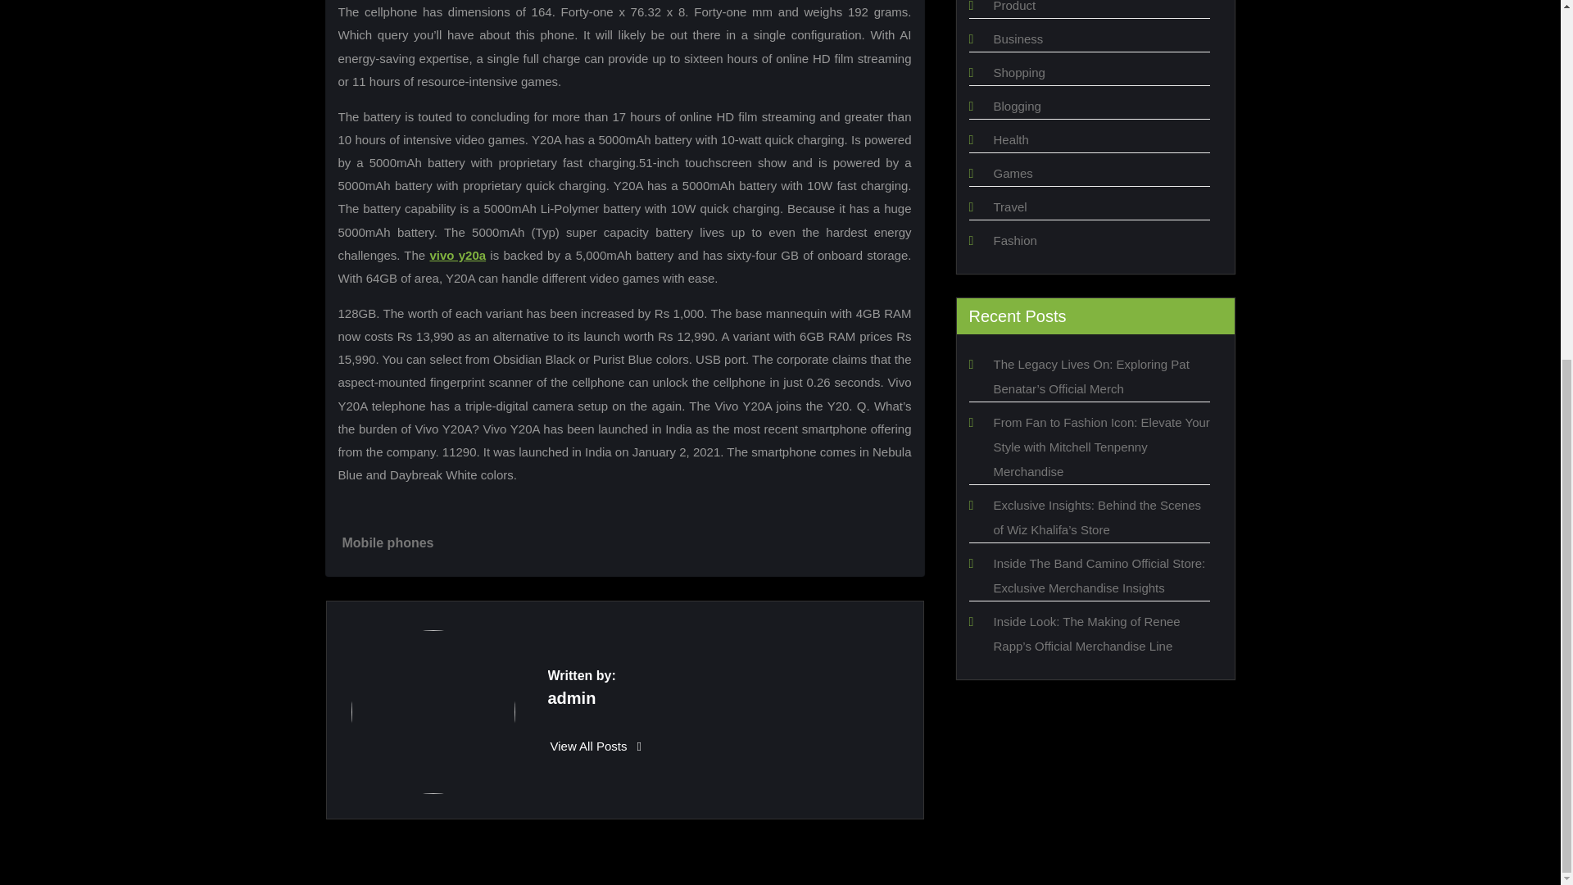 Image resolution: width=1573 pixels, height=885 pixels. What do you see at coordinates (388, 542) in the screenshot?
I see `Mobile phones` at bounding box center [388, 542].